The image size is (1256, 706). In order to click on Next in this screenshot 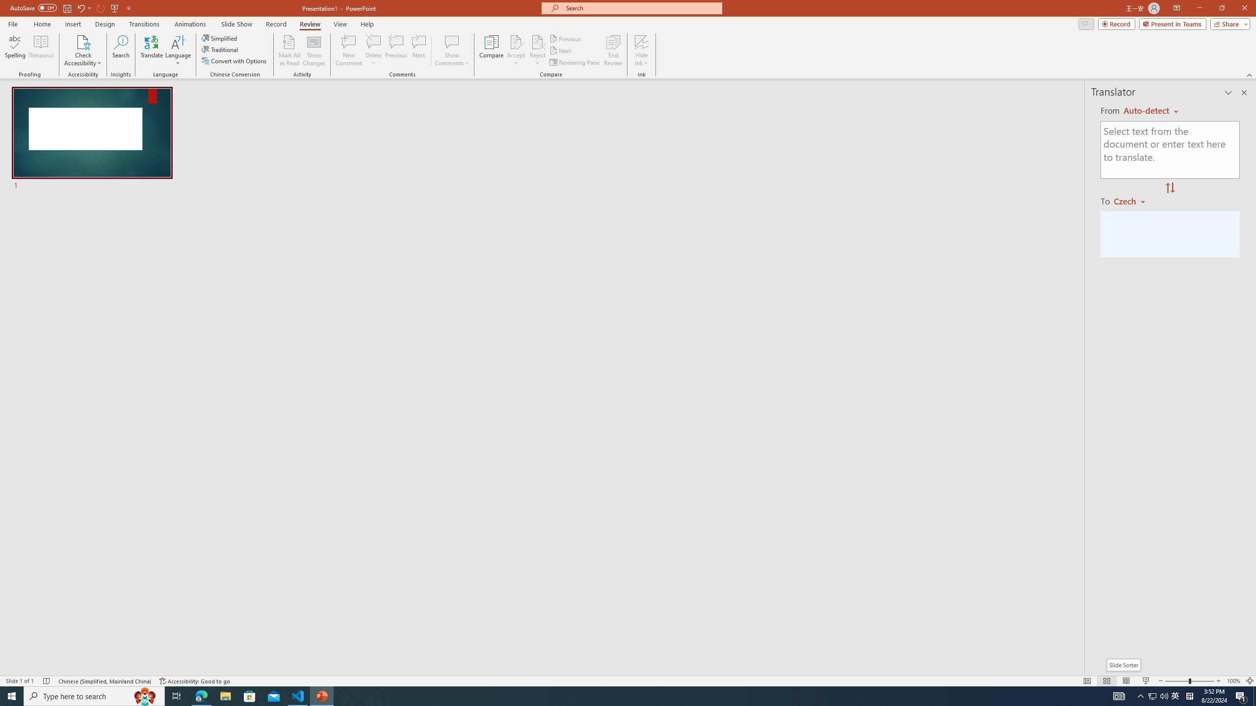, I will do `click(560, 51)`.